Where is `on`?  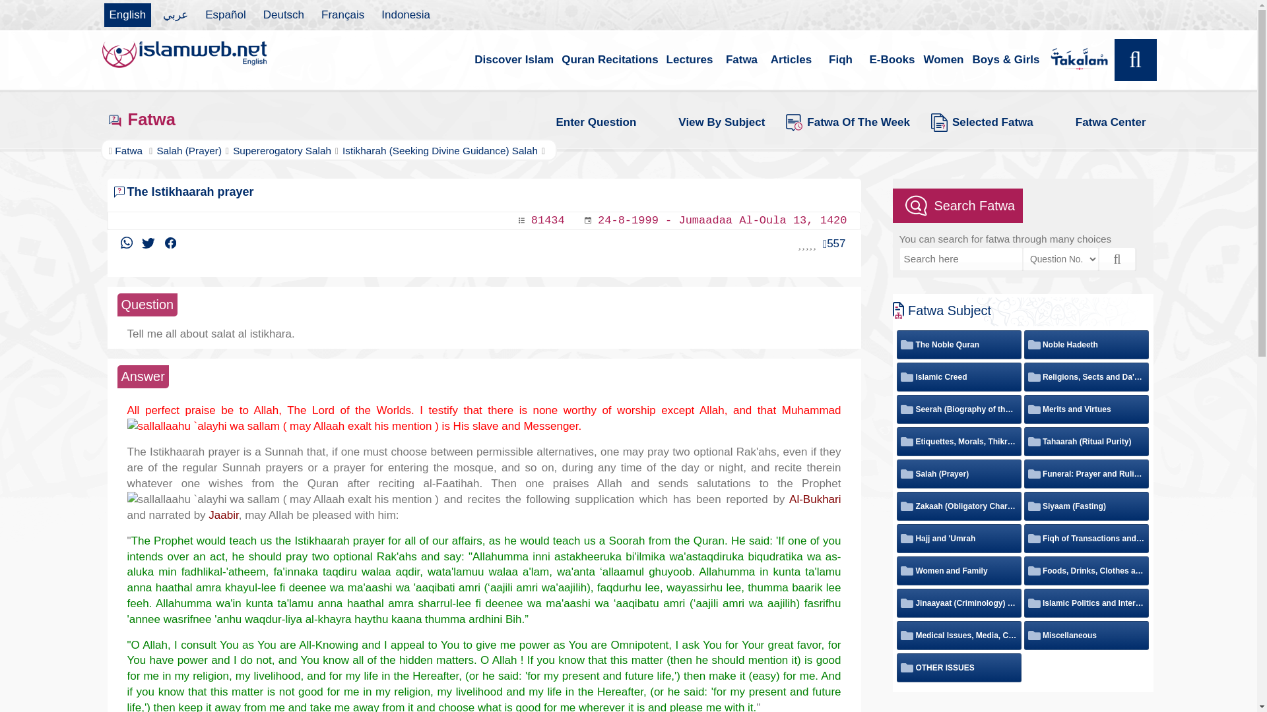
on is located at coordinates (1032, 377).